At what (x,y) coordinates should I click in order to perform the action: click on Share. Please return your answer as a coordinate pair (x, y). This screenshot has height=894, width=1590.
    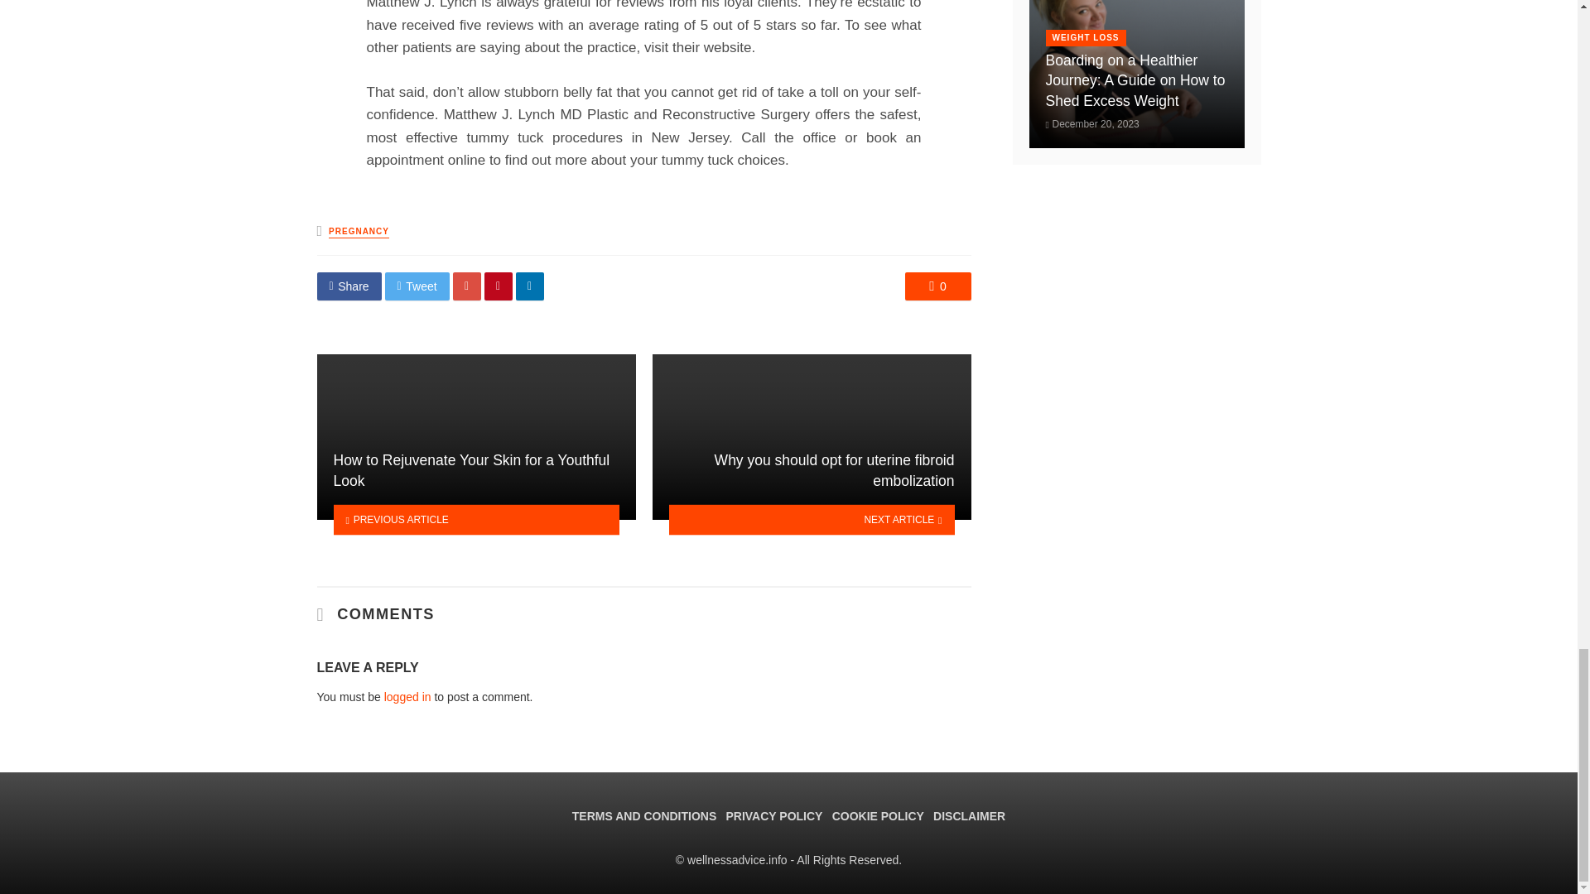
    Looking at the image, I should click on (349, 286).